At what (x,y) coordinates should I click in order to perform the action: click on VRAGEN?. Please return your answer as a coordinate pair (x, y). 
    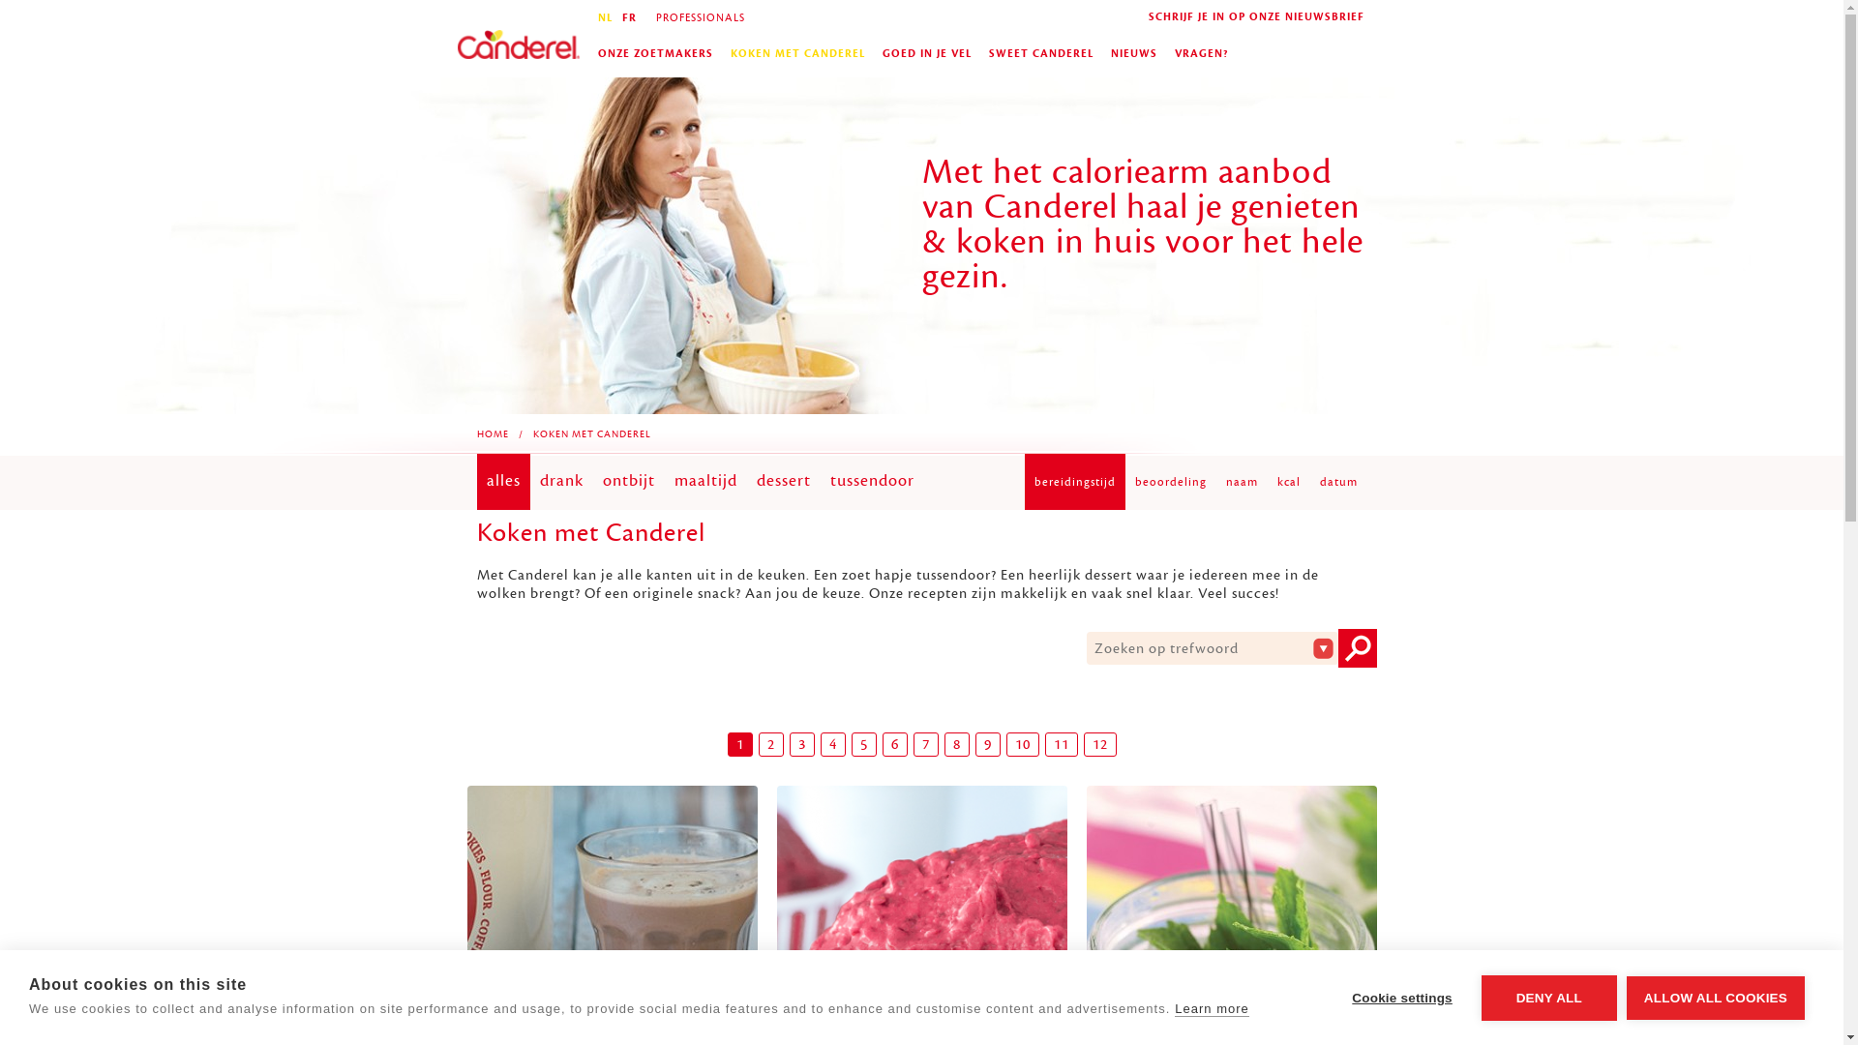
    Looking at the image, I should click on (1201, 54).